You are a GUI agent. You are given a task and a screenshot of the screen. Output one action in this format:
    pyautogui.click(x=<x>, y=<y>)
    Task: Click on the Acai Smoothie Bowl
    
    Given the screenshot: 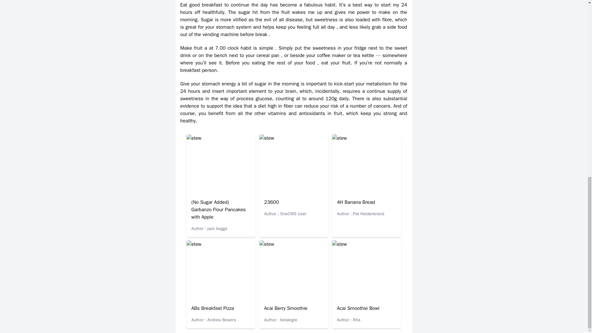 What is the action you would take?
    pyautogui.click(x=358, y=308)
    